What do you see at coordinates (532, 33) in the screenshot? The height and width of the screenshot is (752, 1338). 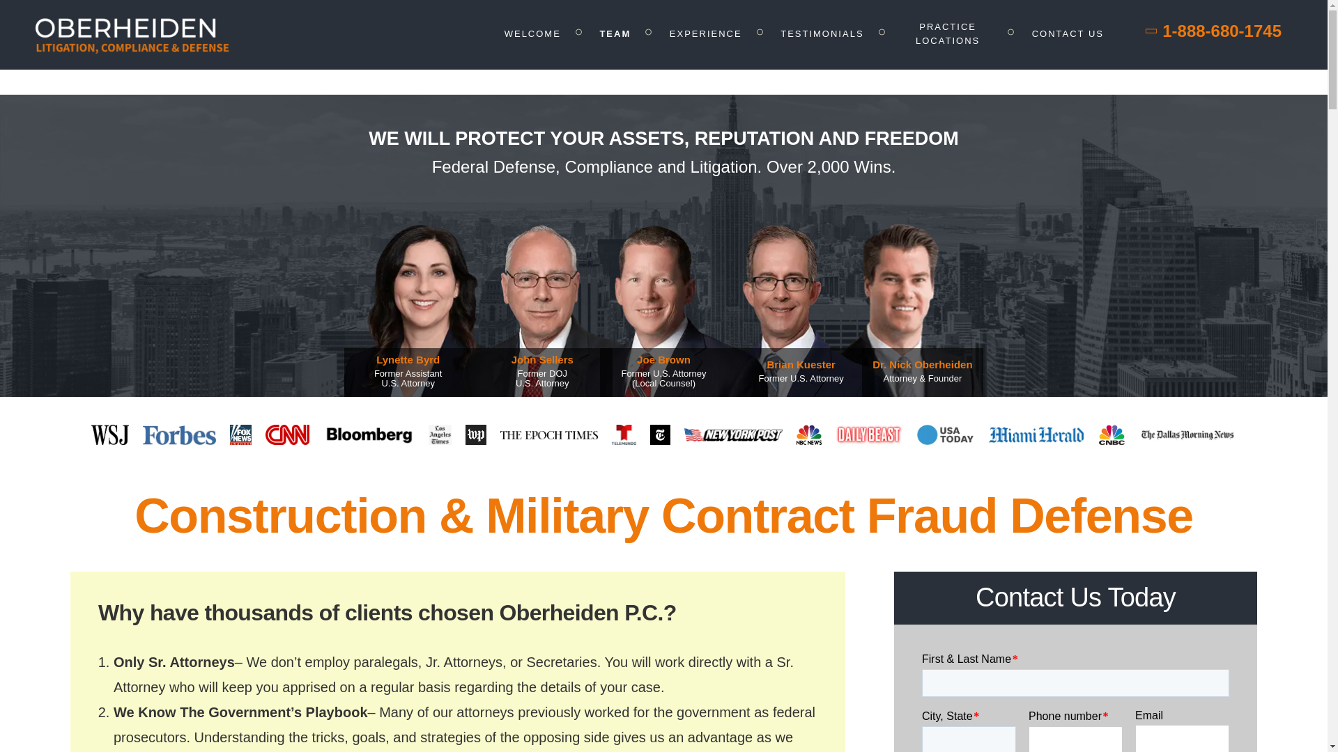 I see `WELCOME` at bounding box center [532, 33].